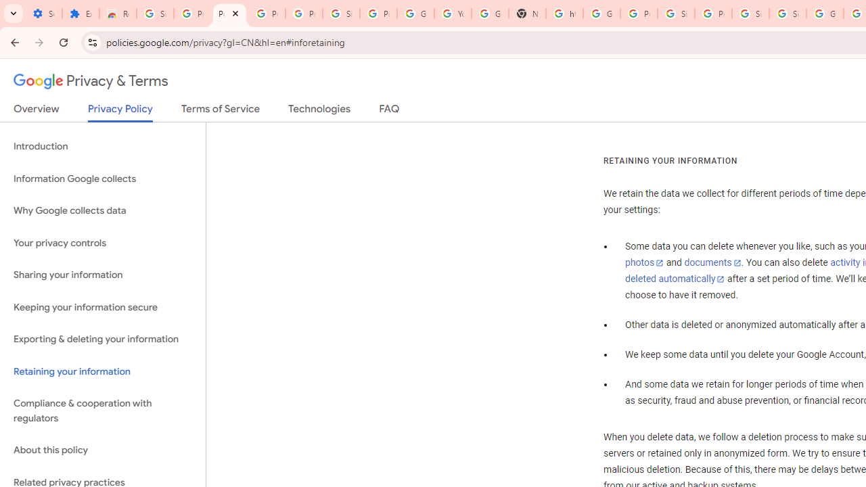  What do you see at coordinates (103, 242) in the screenshot?
I see `Your privacy controls` at bounding box center [103, 242].